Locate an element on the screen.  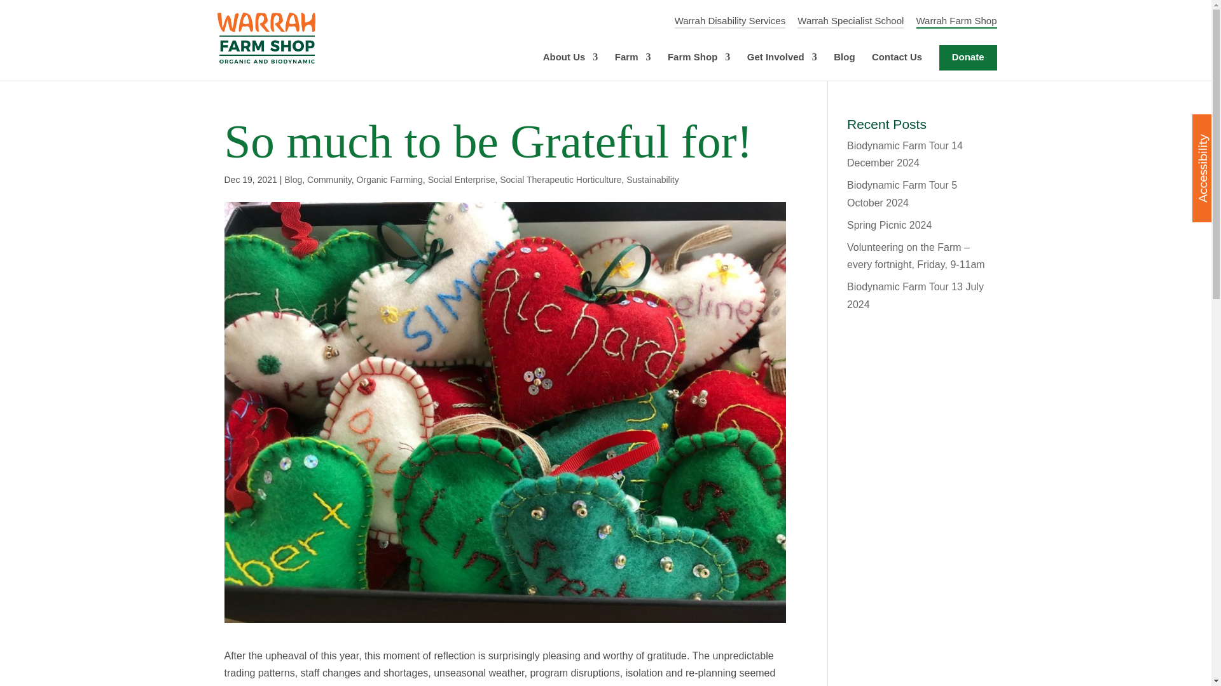
Donate is located at coordinates (968, 58).